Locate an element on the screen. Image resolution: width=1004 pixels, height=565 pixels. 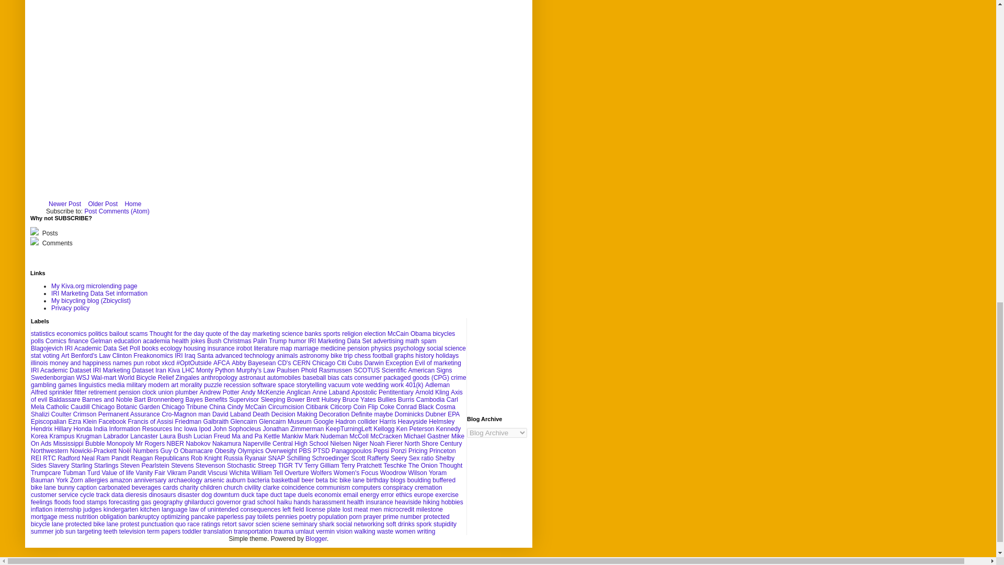
Thought for the day is located at coordinates (177, 333).